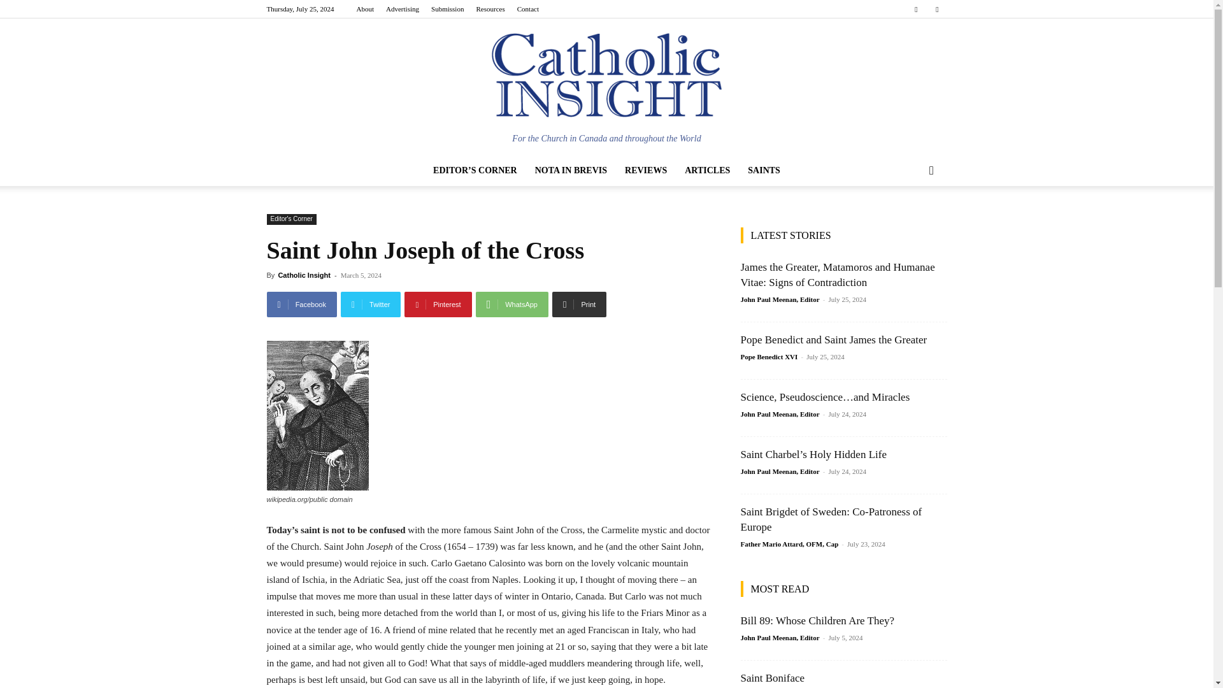 Image resolution: width=1223 pixels, height=688 pixels. I want to click on Facebook, so click(301, 304).